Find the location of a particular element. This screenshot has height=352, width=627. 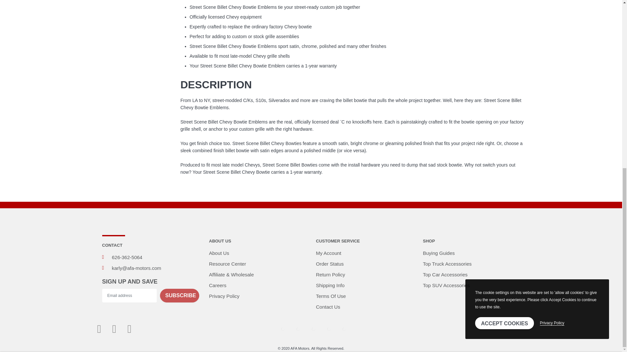

1 is located at coordinates (330, 48).